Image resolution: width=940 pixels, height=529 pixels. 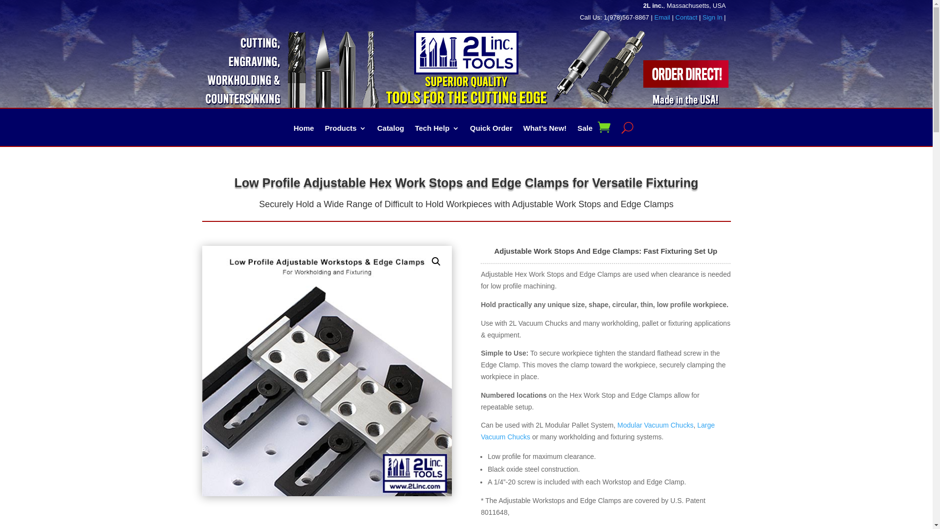 I want to click on Large Vacuum Chucks, so click(x=598, y=431).